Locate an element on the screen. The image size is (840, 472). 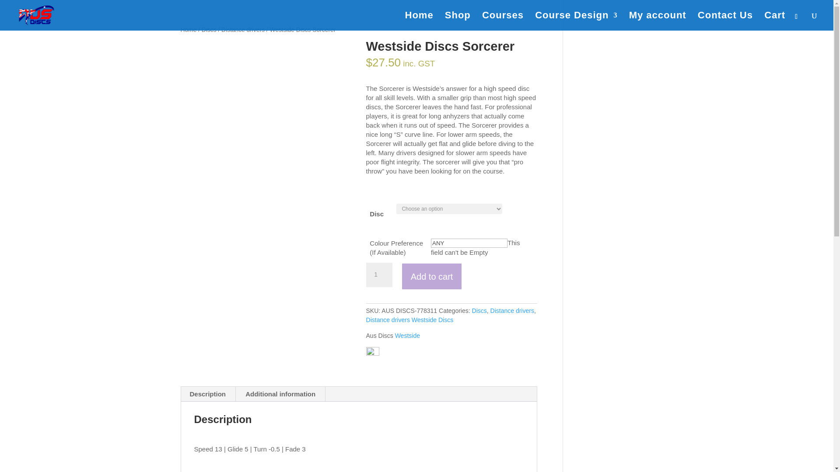
Shop is located at coordinates (458, 21).